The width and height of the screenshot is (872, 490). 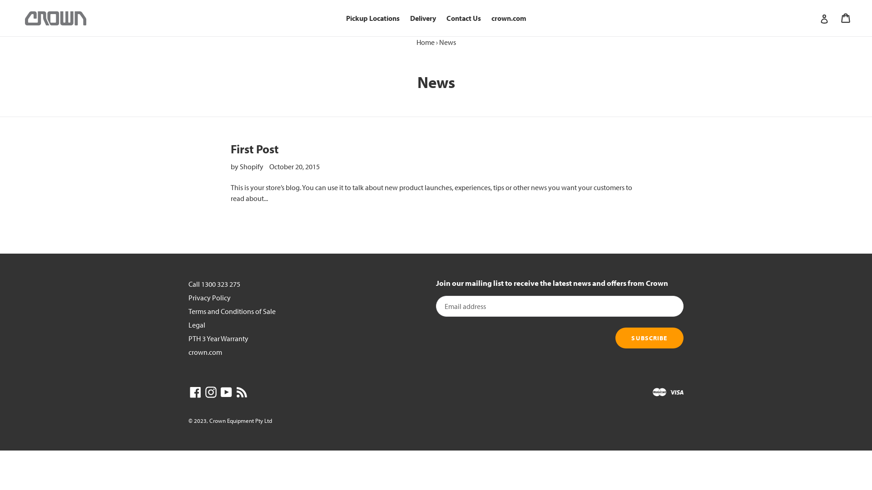 What do you see at coordinates (373, 18) in the screenshot?
I see `Pickup Locations` at bounding box center [373, 18].